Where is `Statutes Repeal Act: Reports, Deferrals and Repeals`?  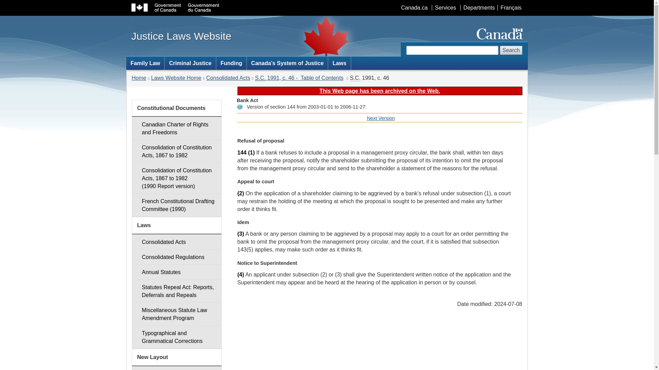
Statutes Repeal Act: Reports, Deferrals and Repeals is located at coordinates (176, 291).